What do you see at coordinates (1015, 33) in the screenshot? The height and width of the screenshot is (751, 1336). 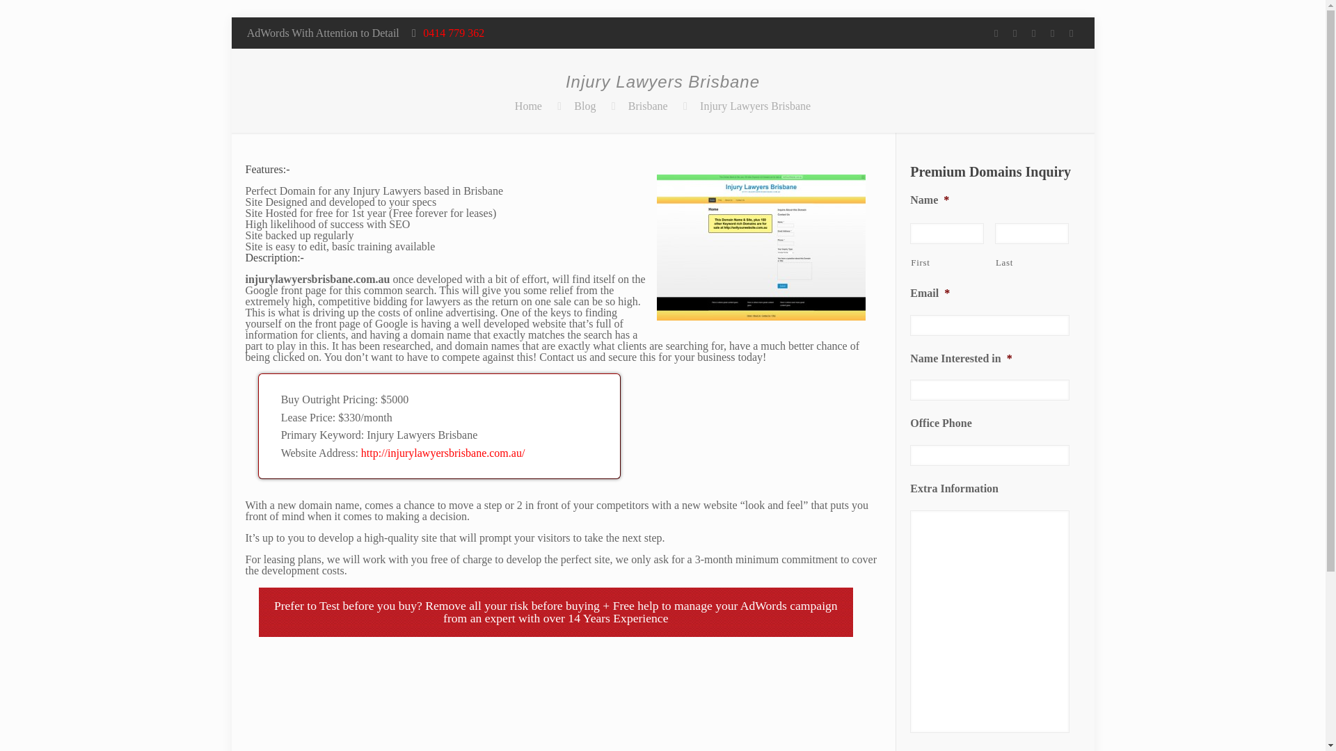 I see `Facebook` at bounding box center [1015, 33].